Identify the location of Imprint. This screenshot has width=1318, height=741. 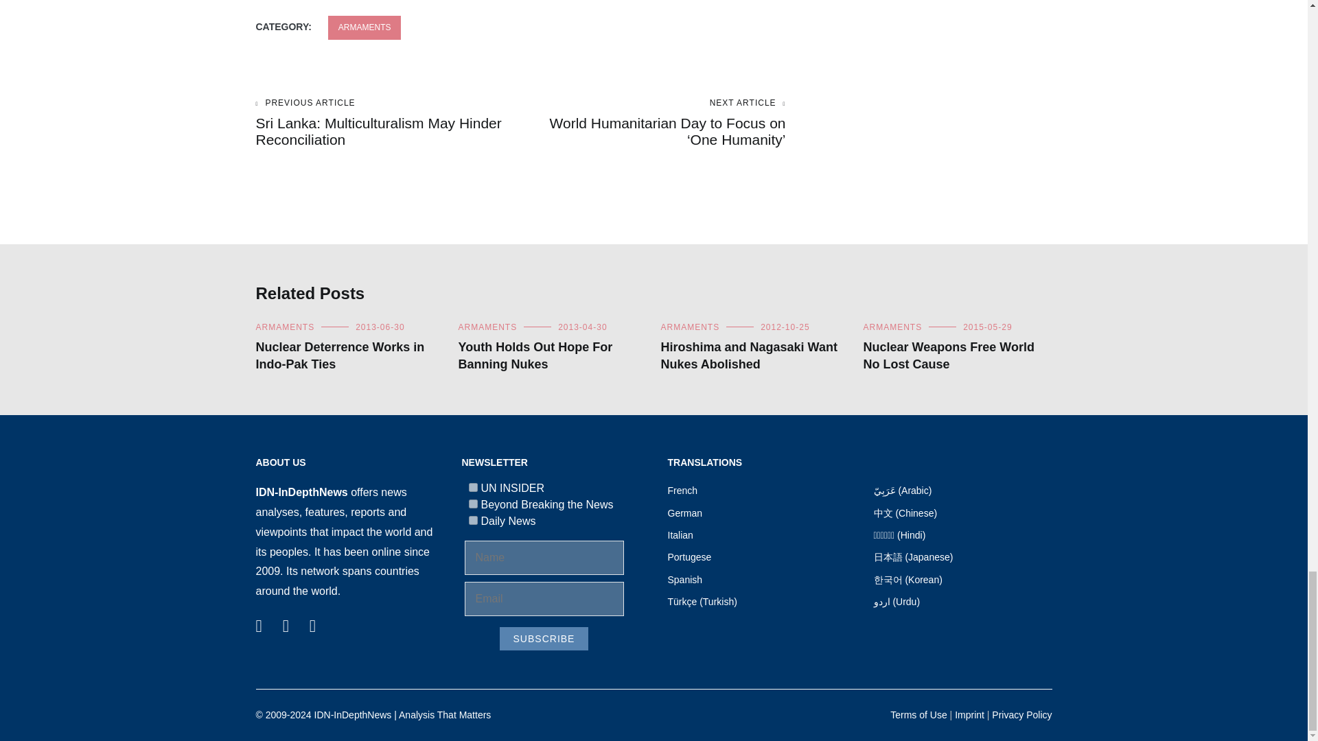
(969, 714).